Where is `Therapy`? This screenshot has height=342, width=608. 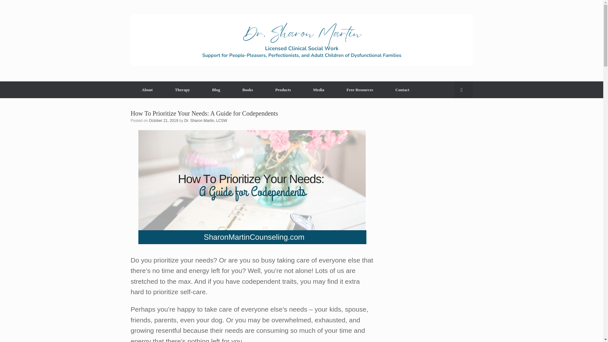 Therapy is located at coordinates (182, 90).